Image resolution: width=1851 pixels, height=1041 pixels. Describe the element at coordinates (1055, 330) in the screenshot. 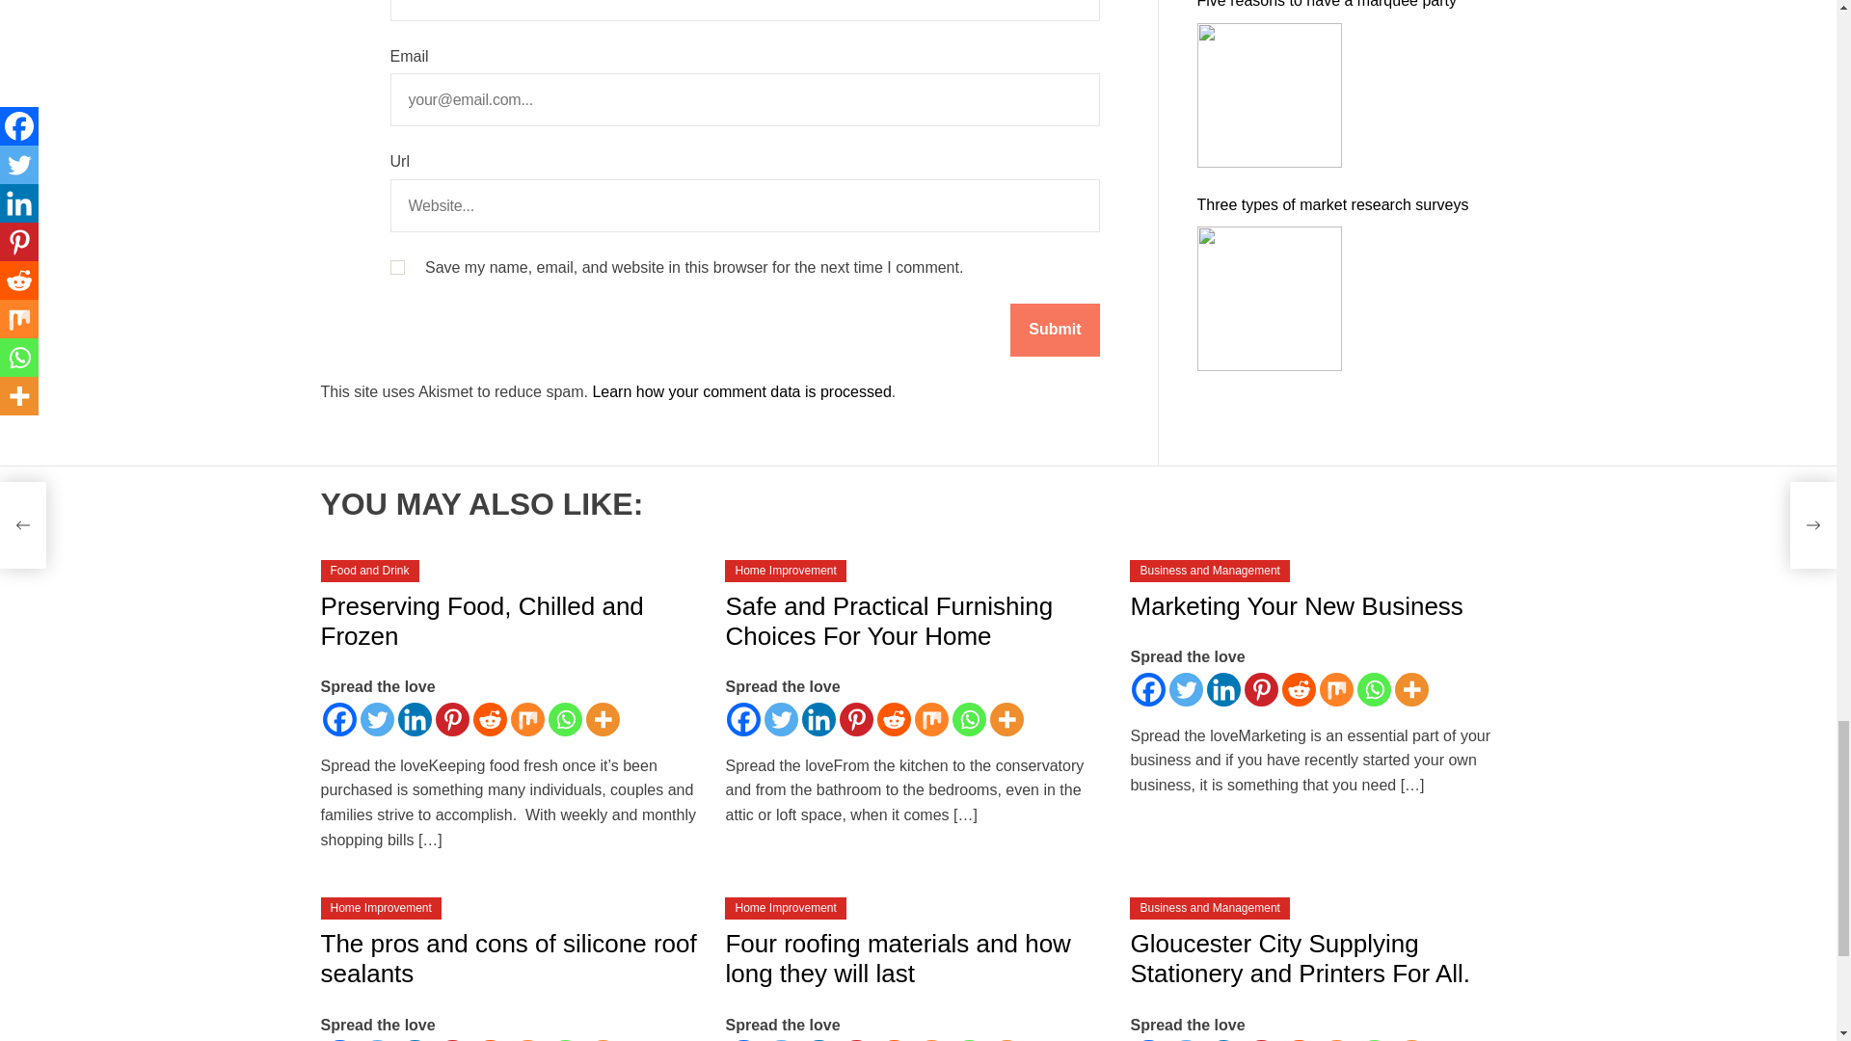

I see `Submit` at that location.